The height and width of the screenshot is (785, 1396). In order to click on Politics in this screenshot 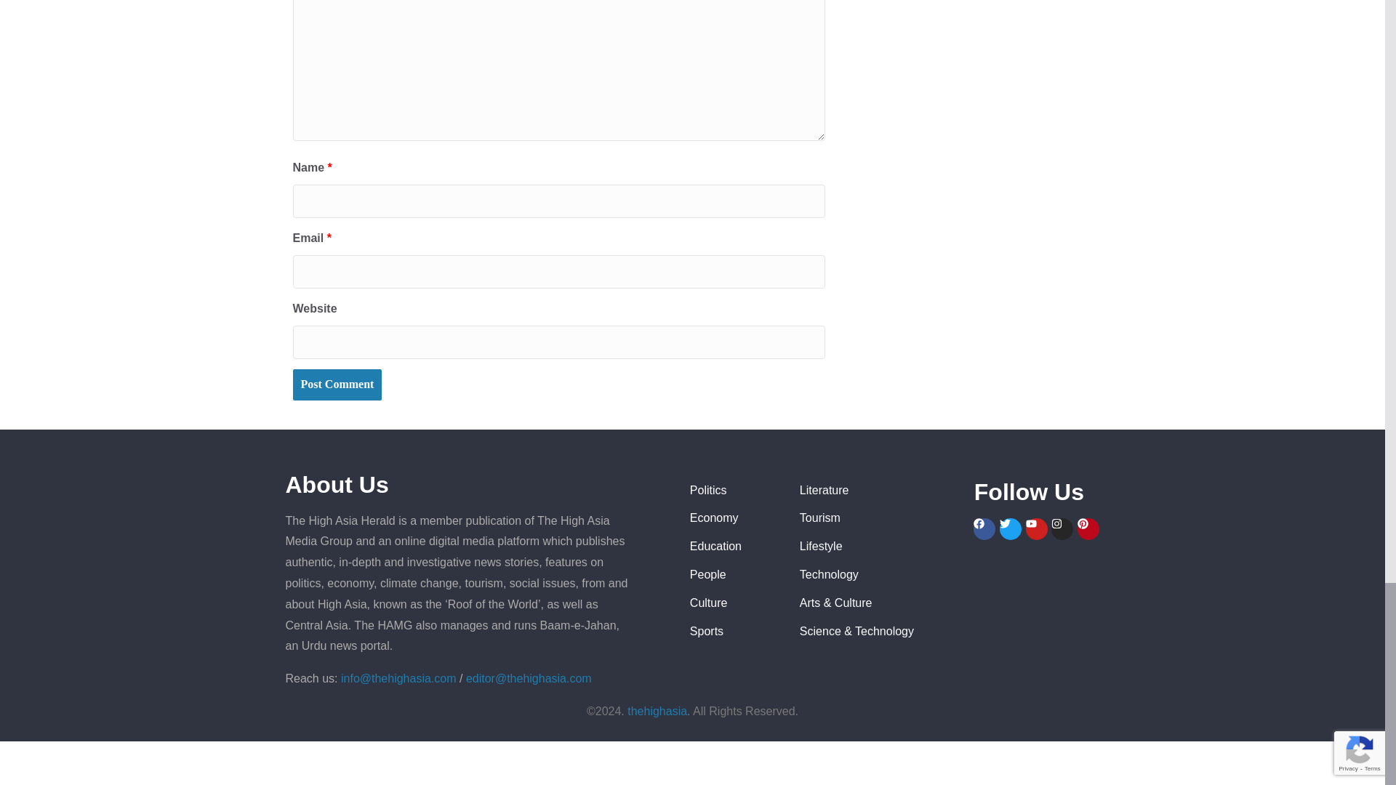, I will do `click(733, 491)`.